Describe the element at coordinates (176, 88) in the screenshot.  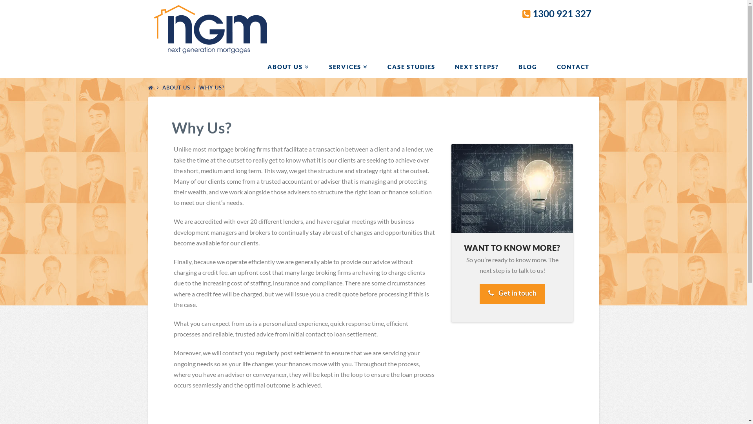
I see `ABOUT US` at that location.